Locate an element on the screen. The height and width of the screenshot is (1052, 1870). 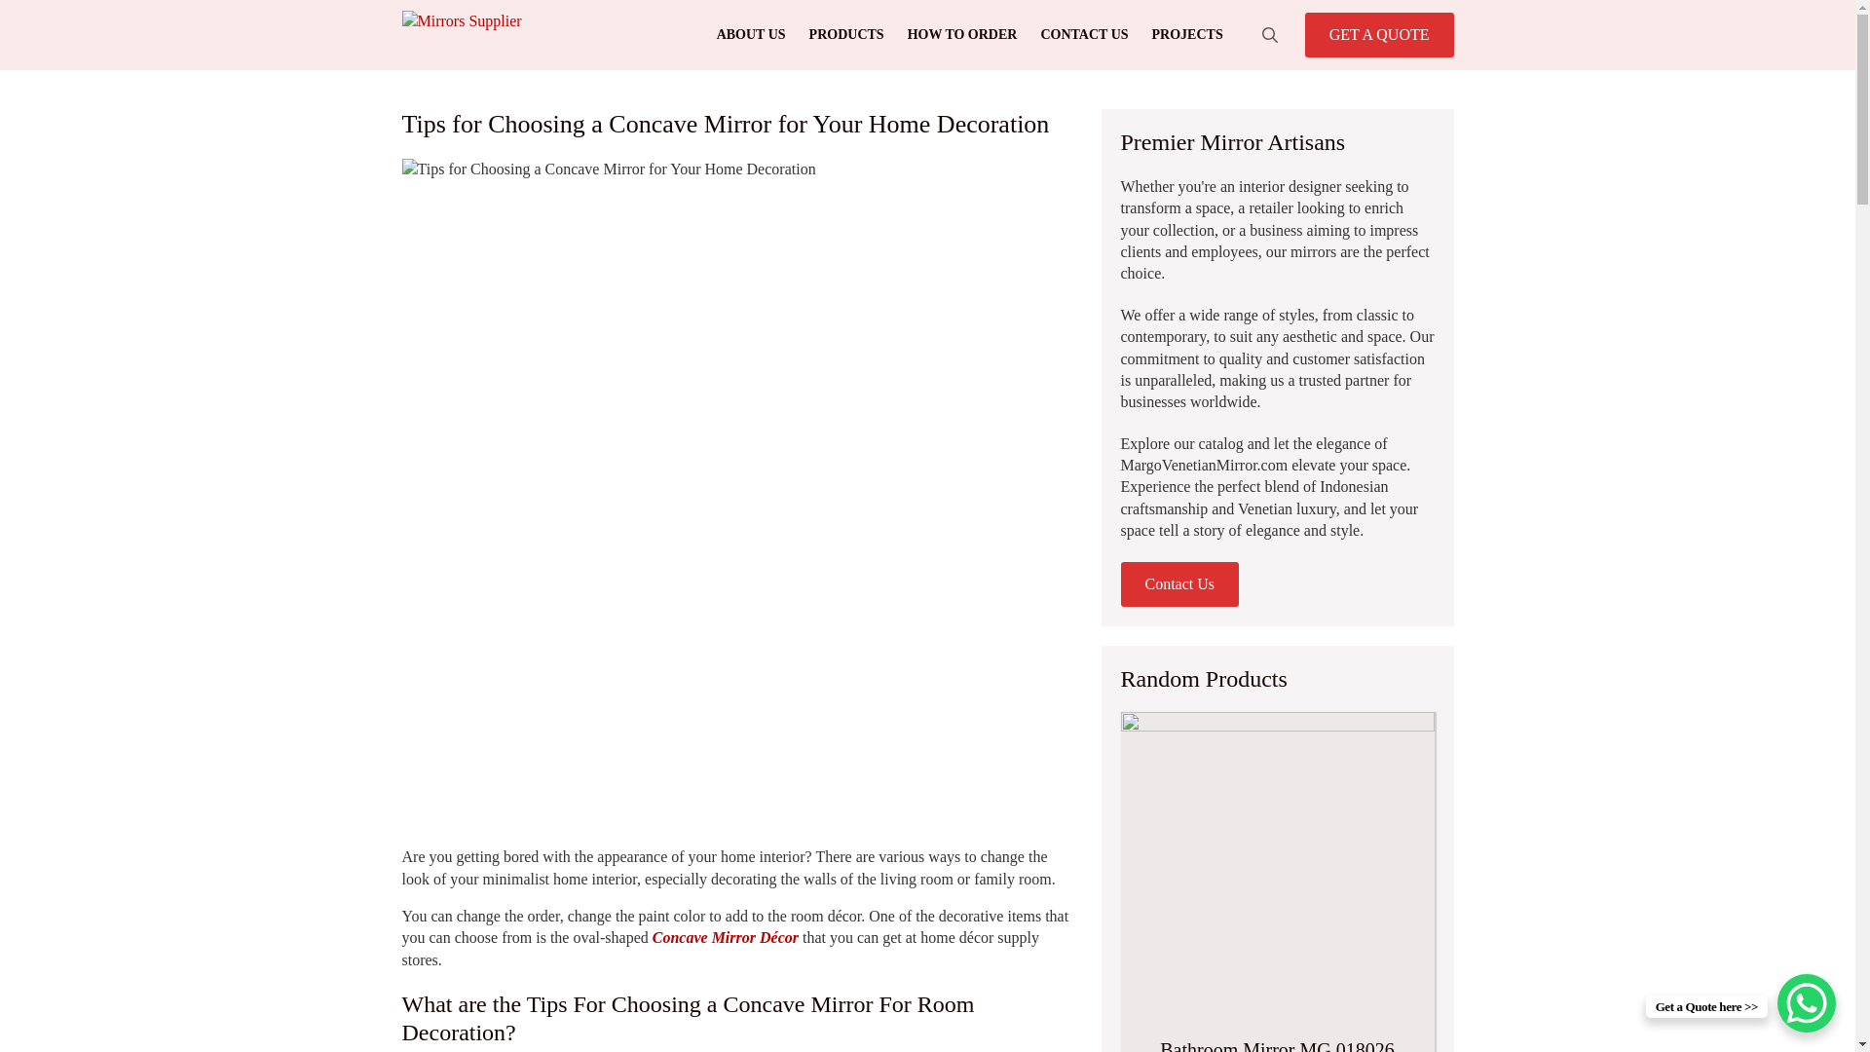
Bathroom Mirror MG 018026 is located at coordinates (1277, 883).